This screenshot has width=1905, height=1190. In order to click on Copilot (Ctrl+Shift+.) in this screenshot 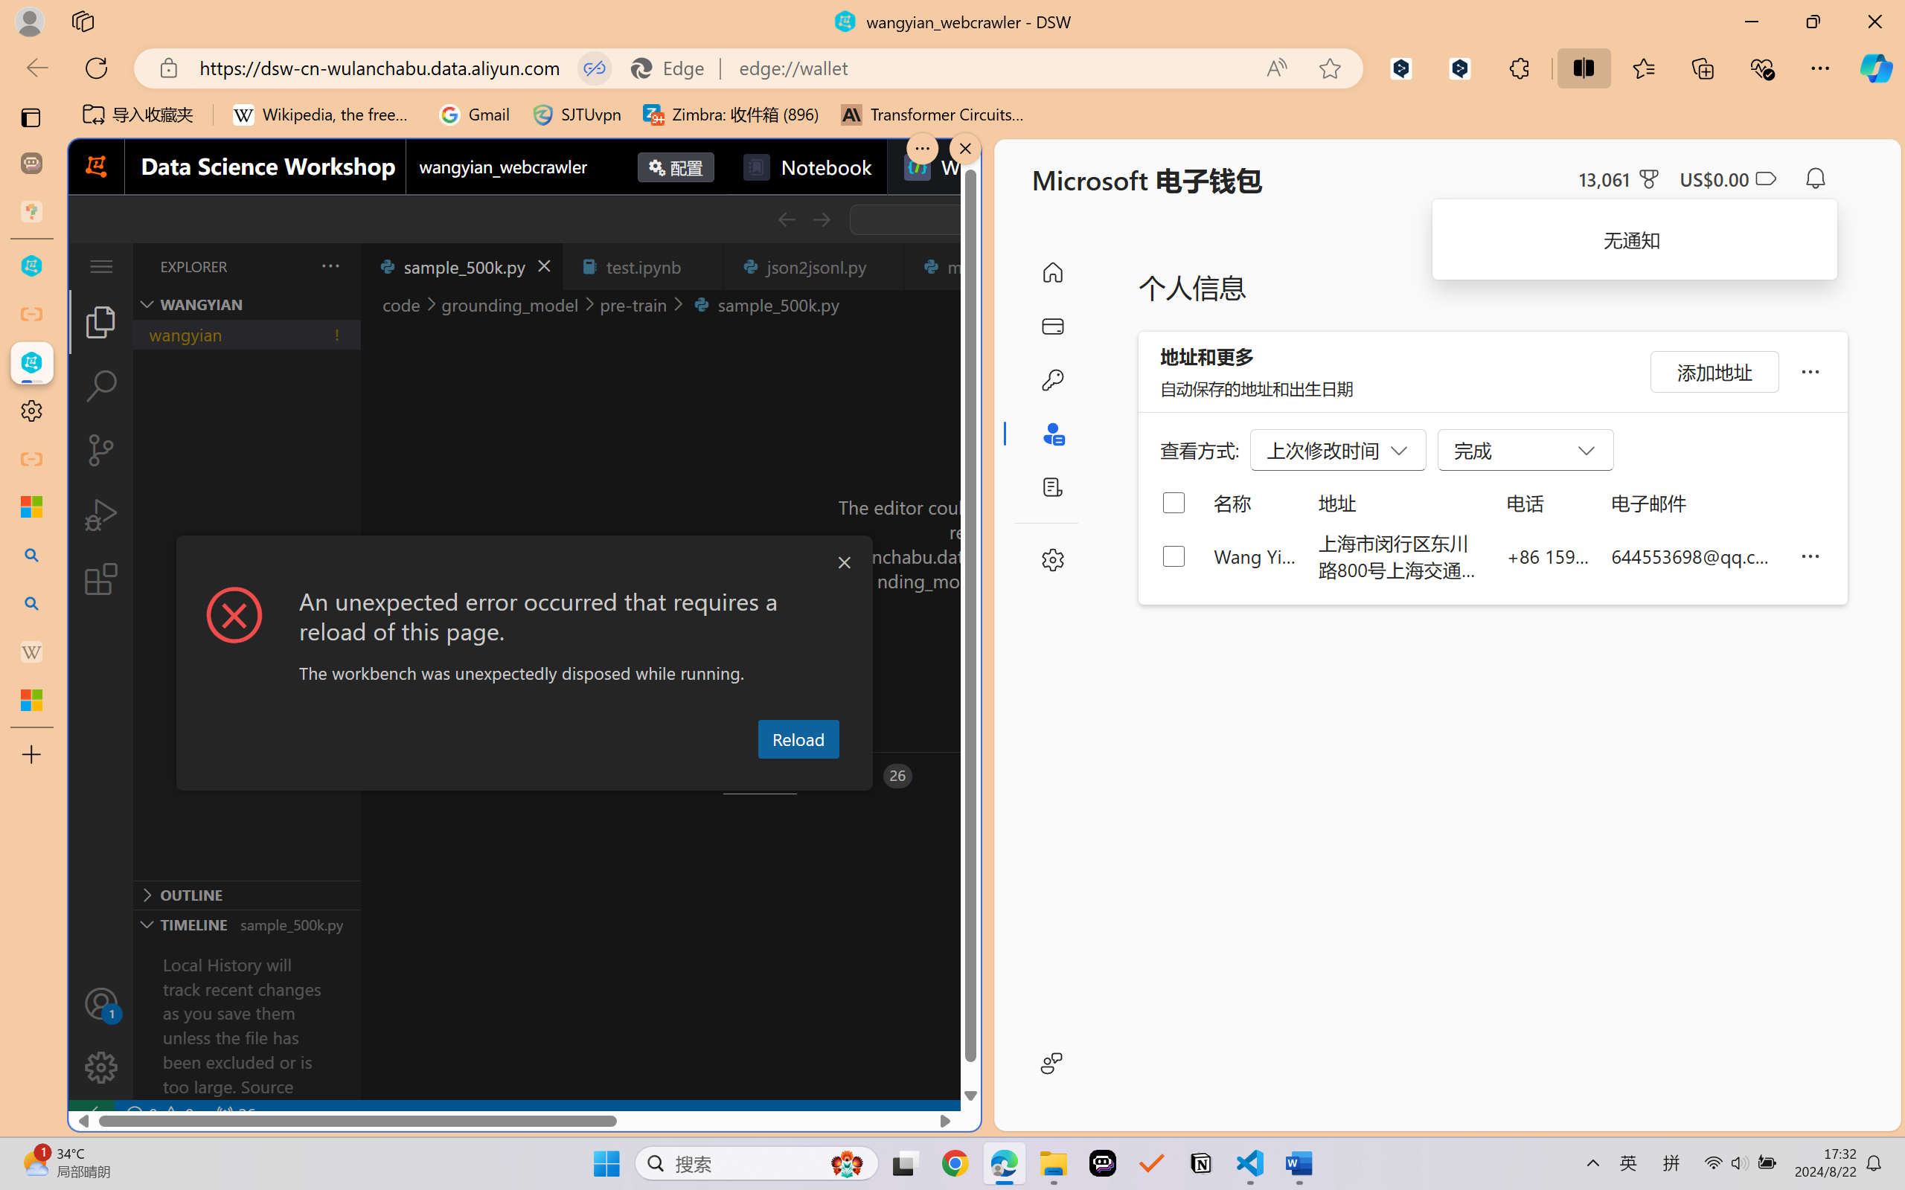, I will do `click(1876, 68)`.